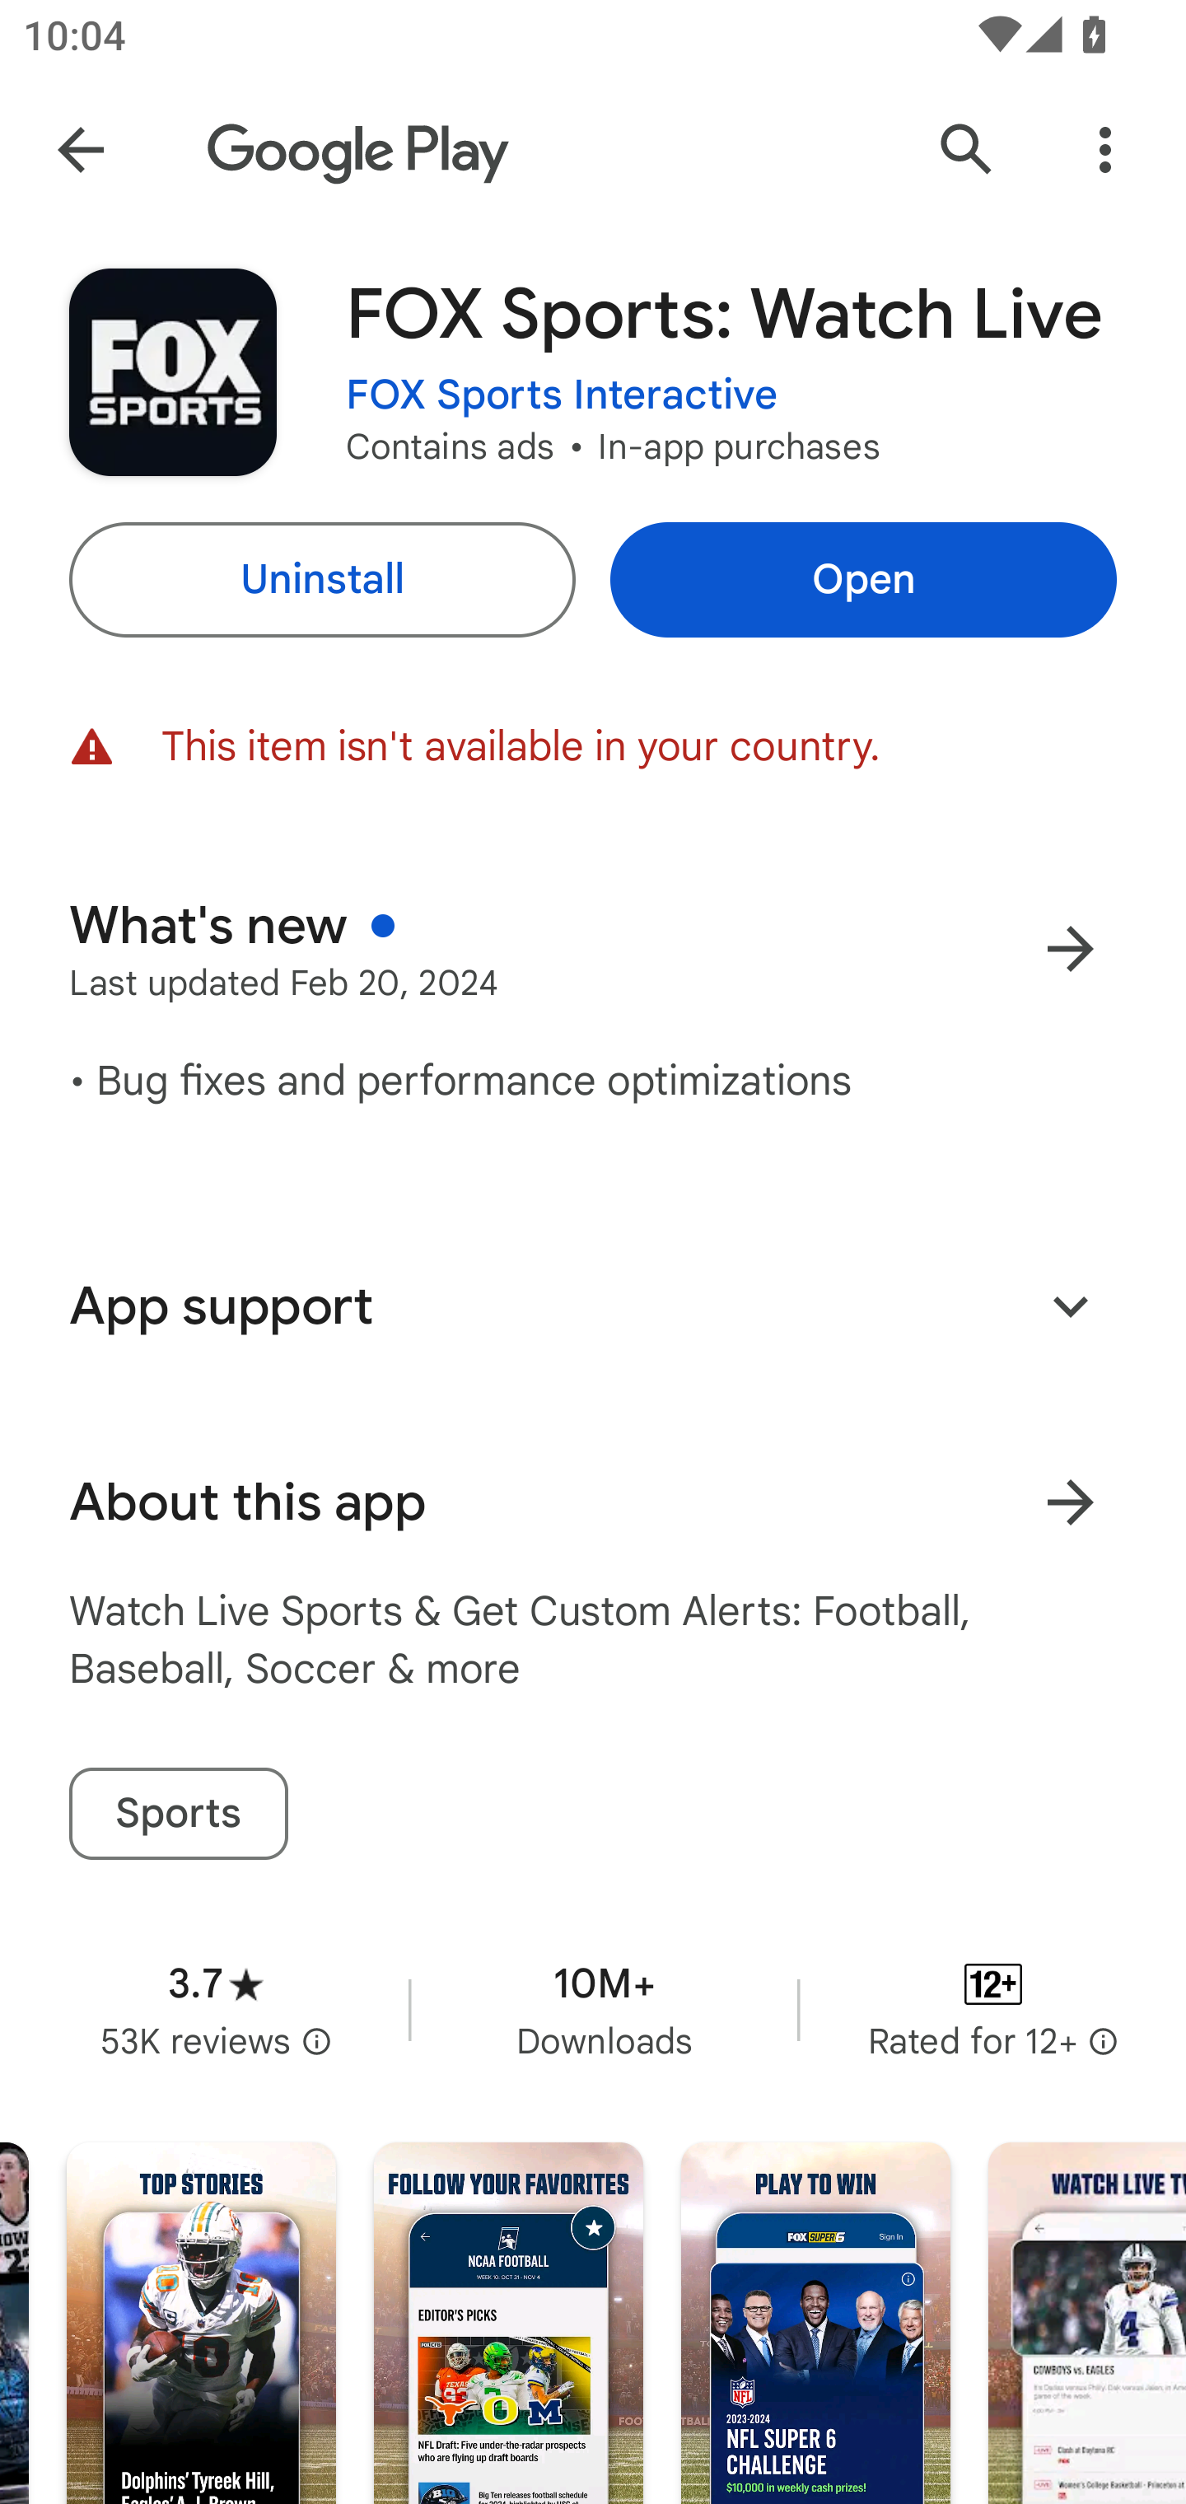 This screenshot has width=1186, height=2504. I want to click on Screenshot "4" of "5", so click(1087, 2324).